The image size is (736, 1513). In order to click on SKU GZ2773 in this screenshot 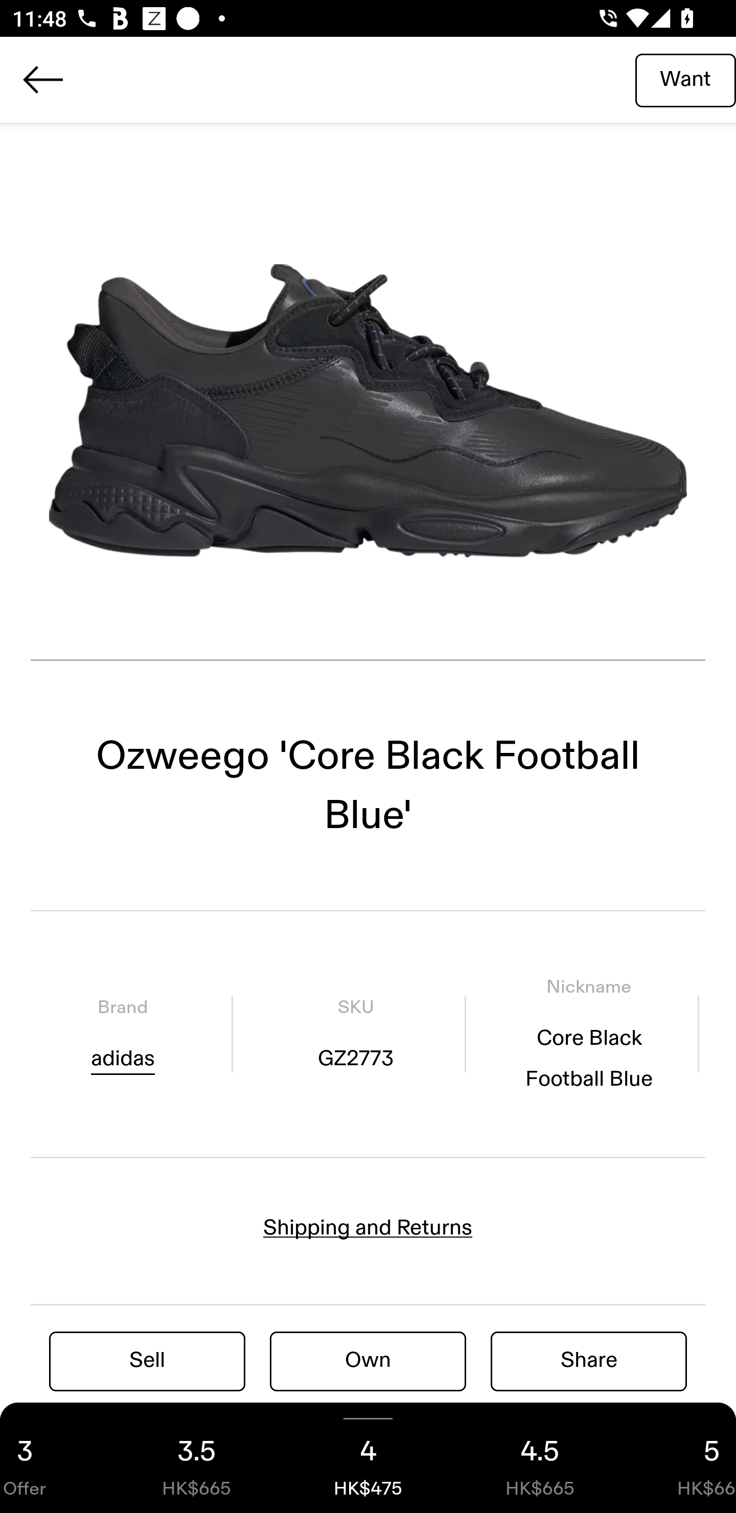, I will do `click(355, 1033)`.